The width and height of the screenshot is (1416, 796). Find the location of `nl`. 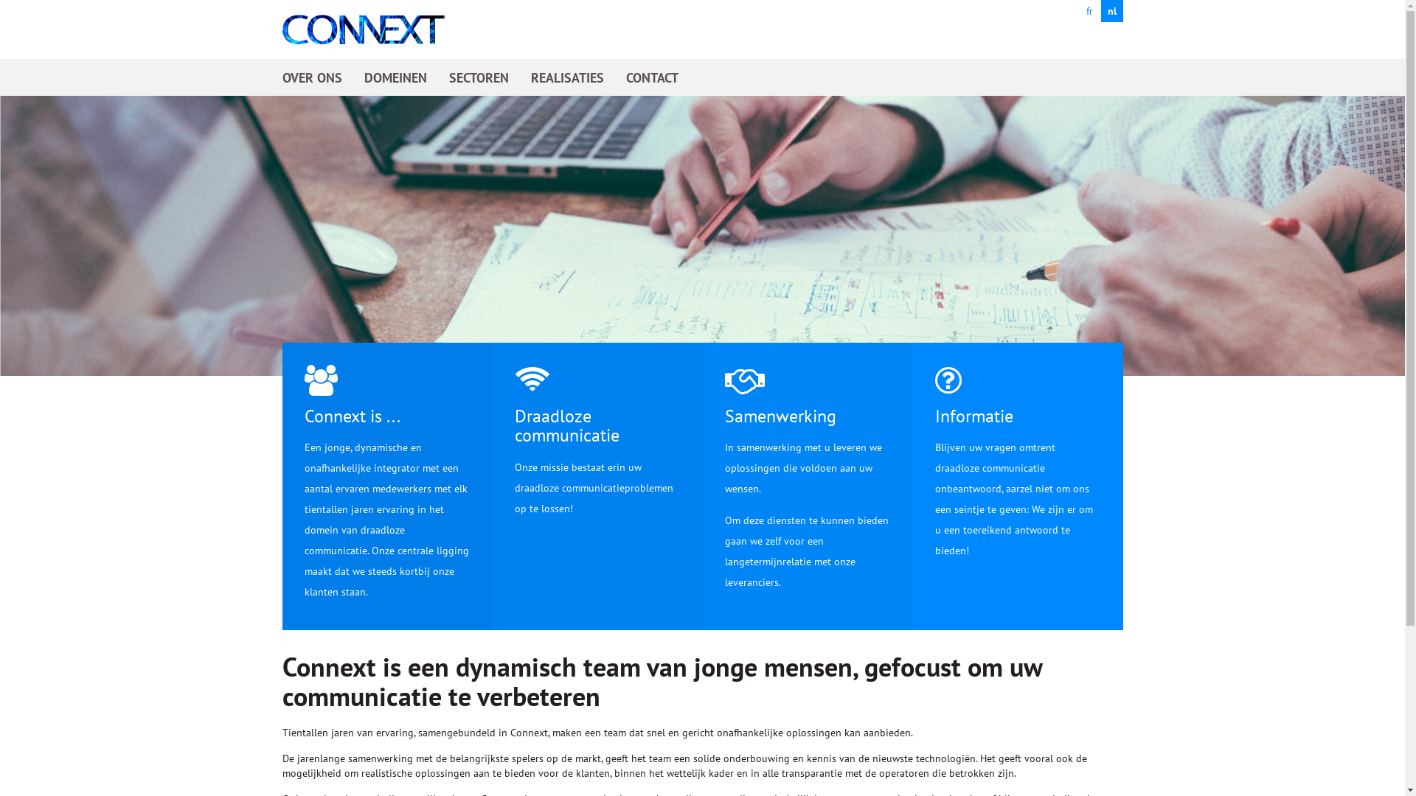

nl is located at coordinates (1111, 11).